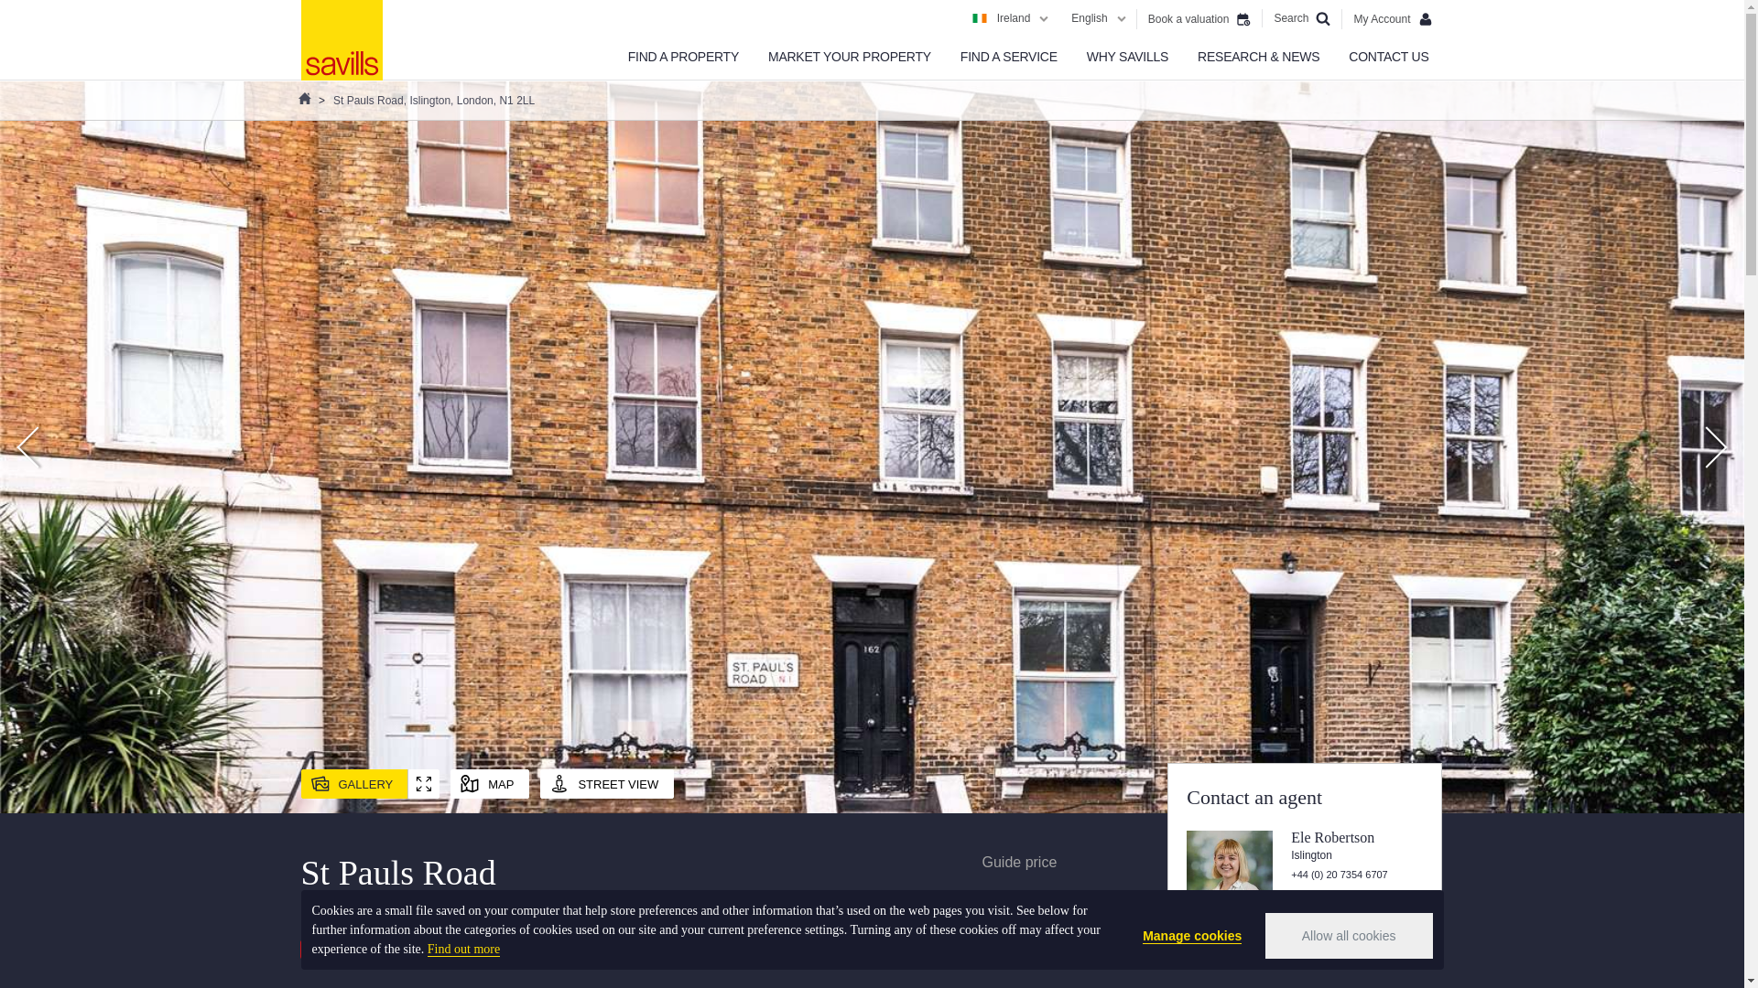 This screenshot has height=988, width=1758. I want to click on Find out more, so click(463, 950).